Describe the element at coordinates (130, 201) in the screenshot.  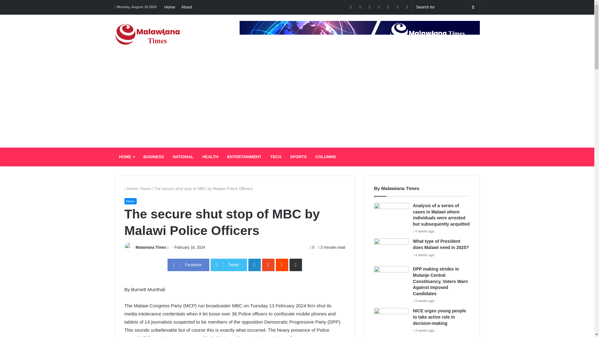
I see `News` at that location.